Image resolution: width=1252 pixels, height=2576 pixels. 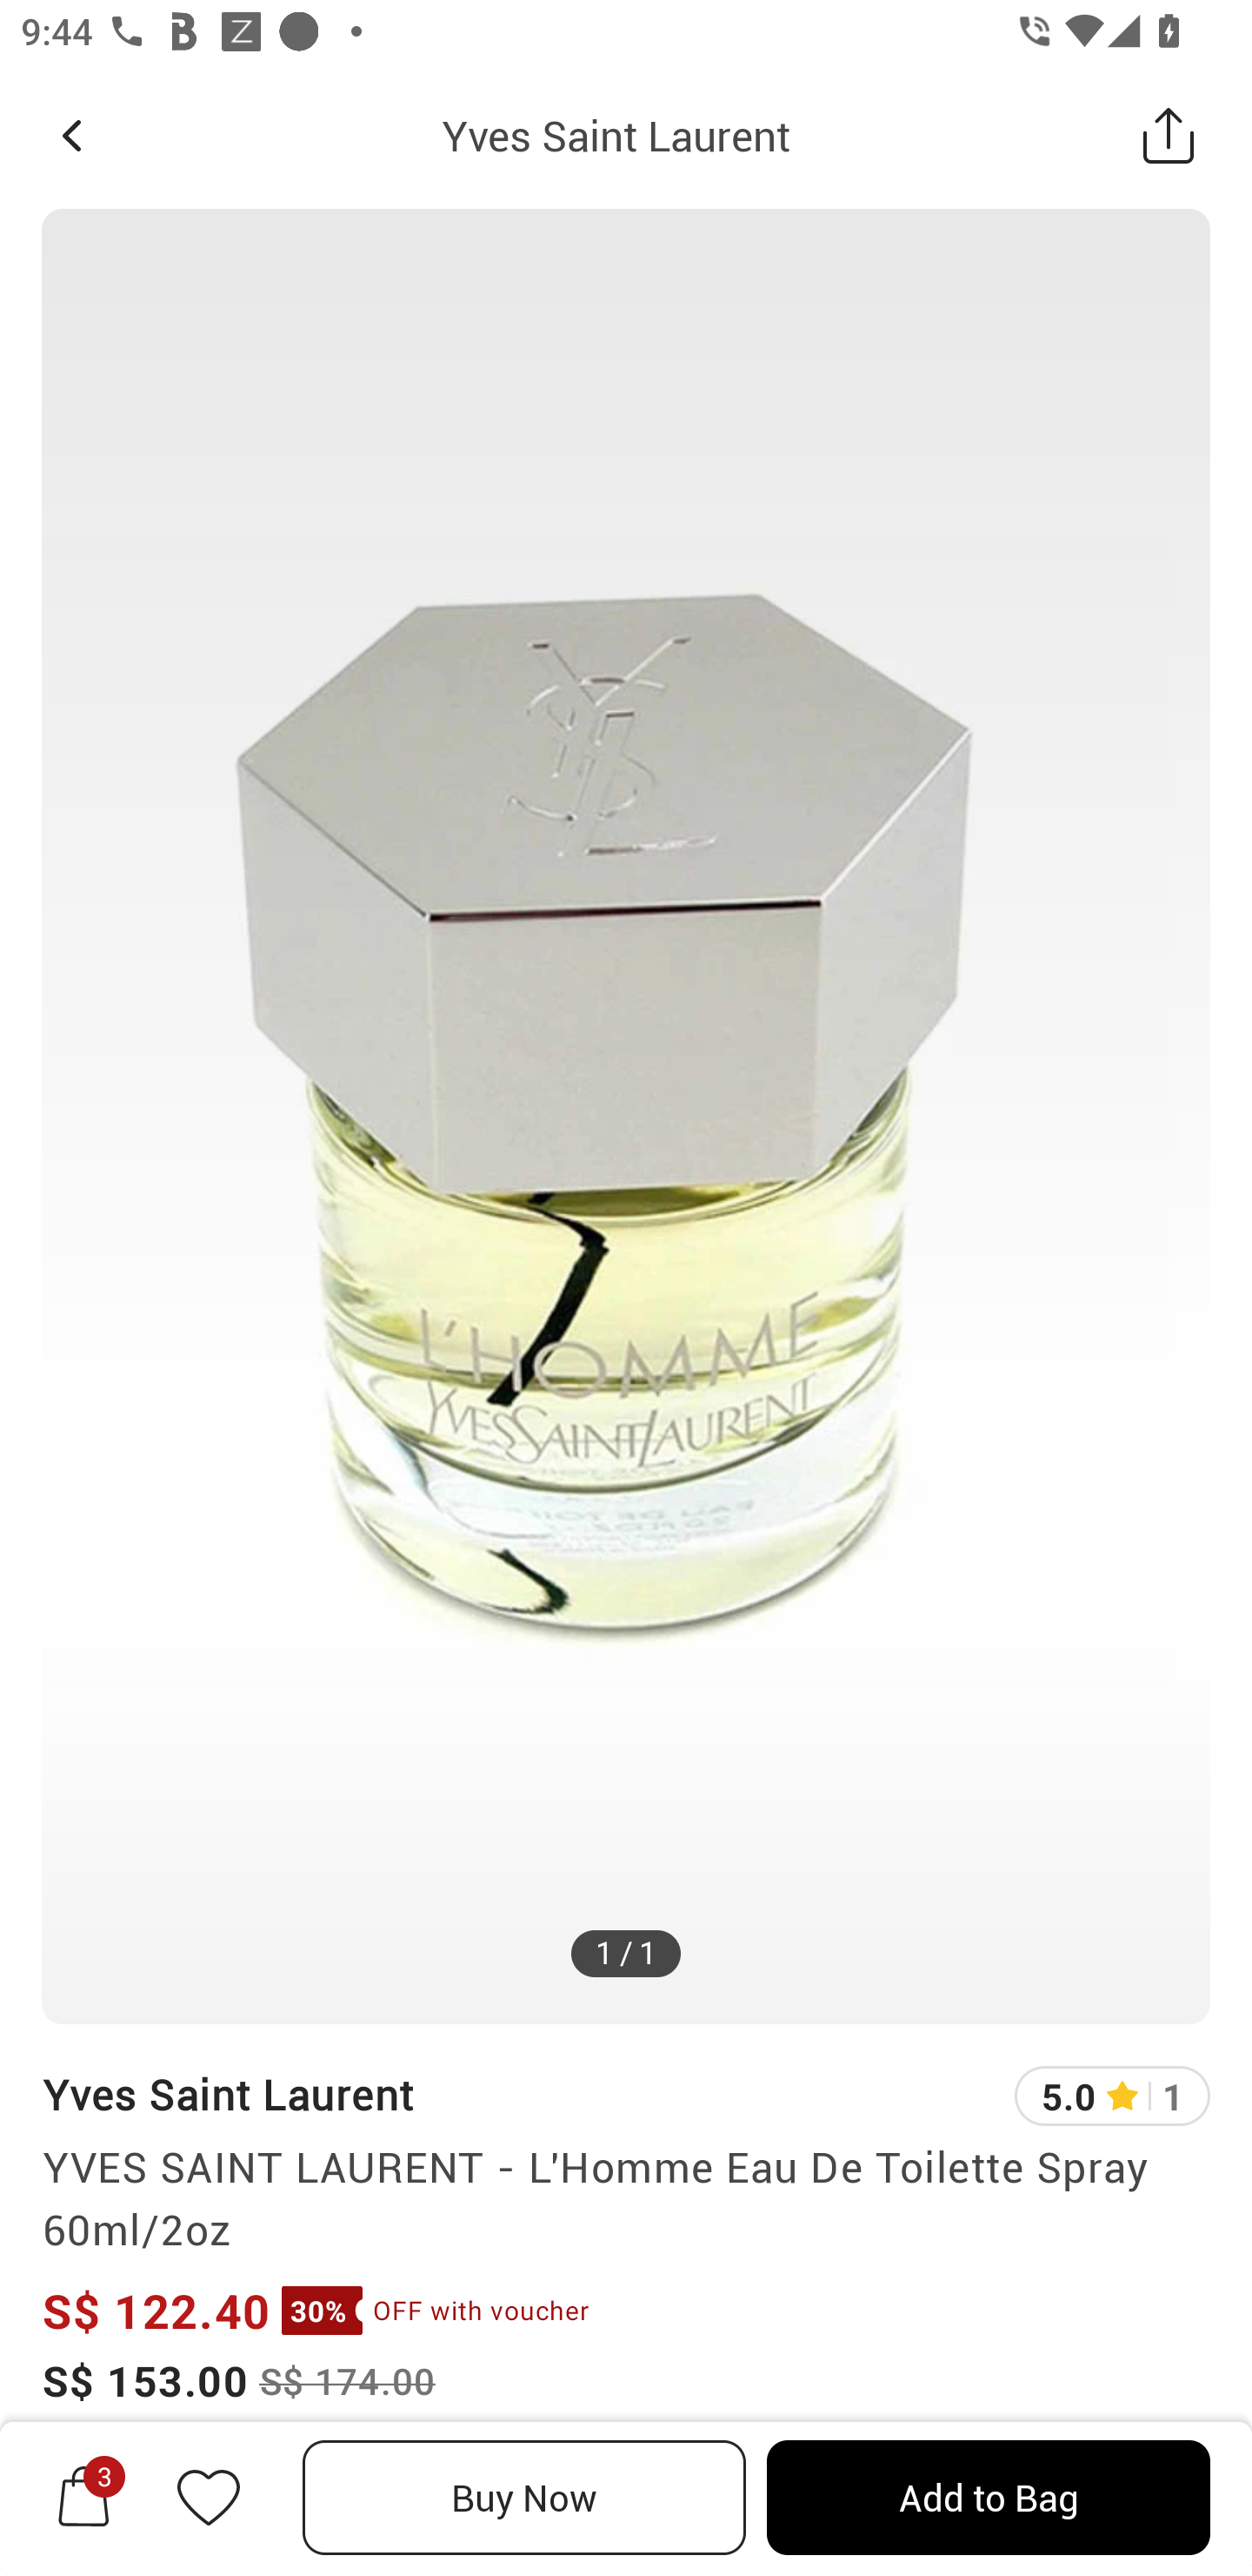 I want to click on Share this Product, so click(x=1169, y=135).